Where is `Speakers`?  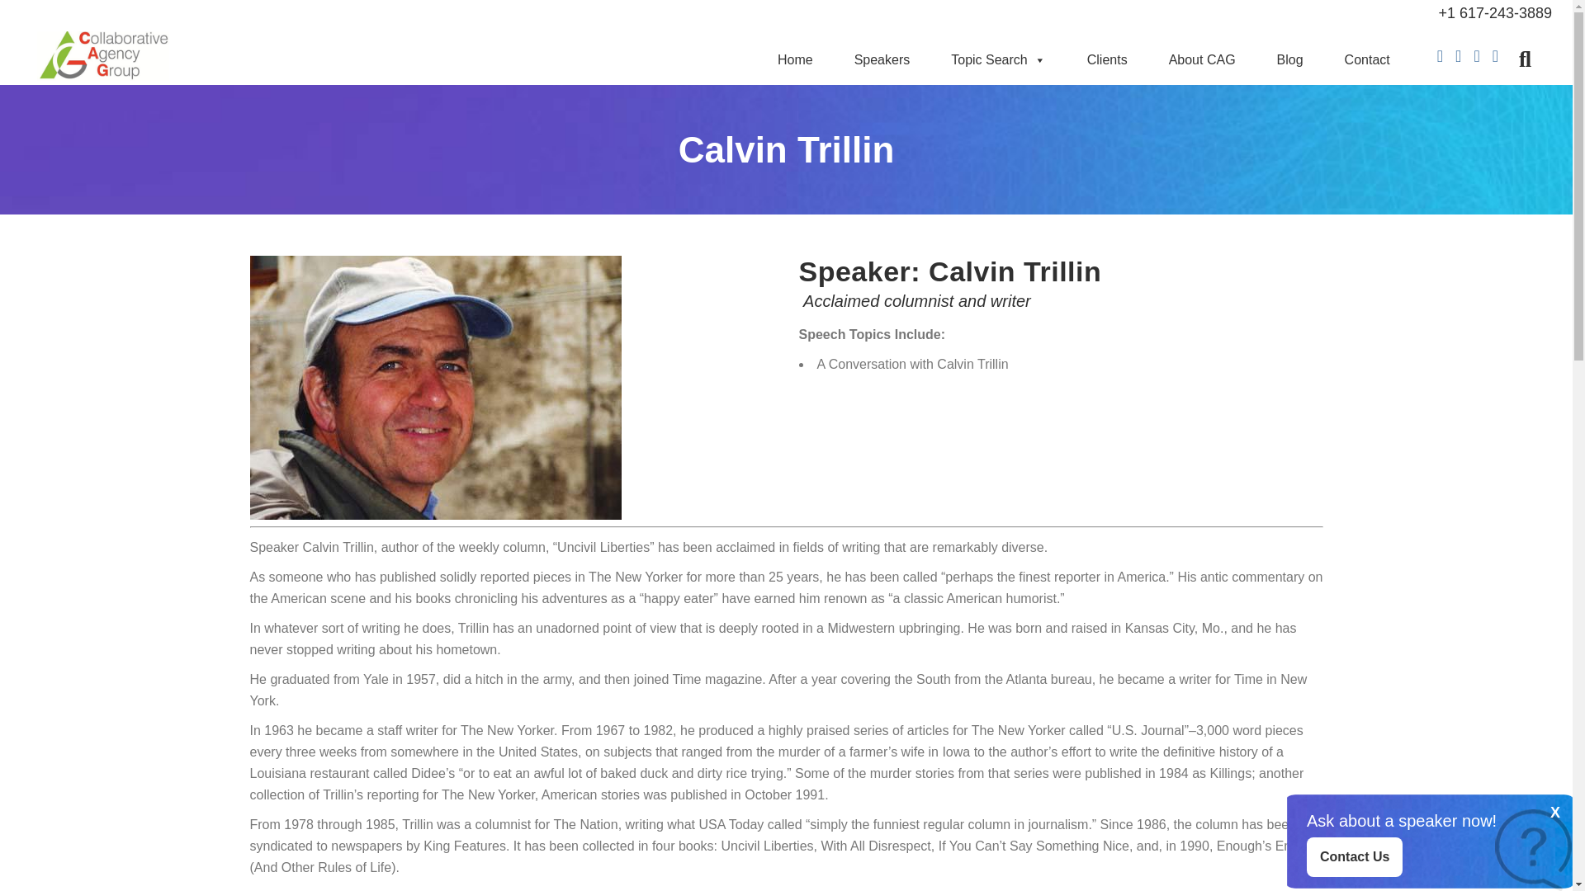
Speakers is located at coordinates (882, 59).